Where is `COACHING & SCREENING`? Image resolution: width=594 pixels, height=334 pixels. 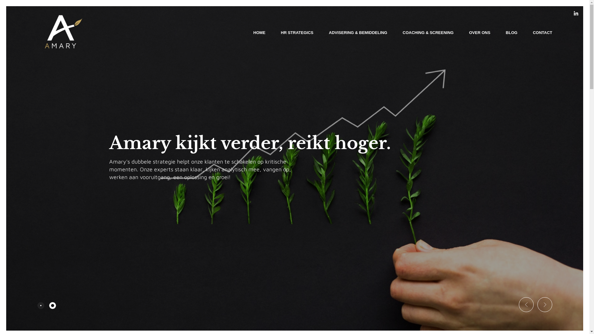
COACHING & SCREENING is located at coordinates (428, 33).